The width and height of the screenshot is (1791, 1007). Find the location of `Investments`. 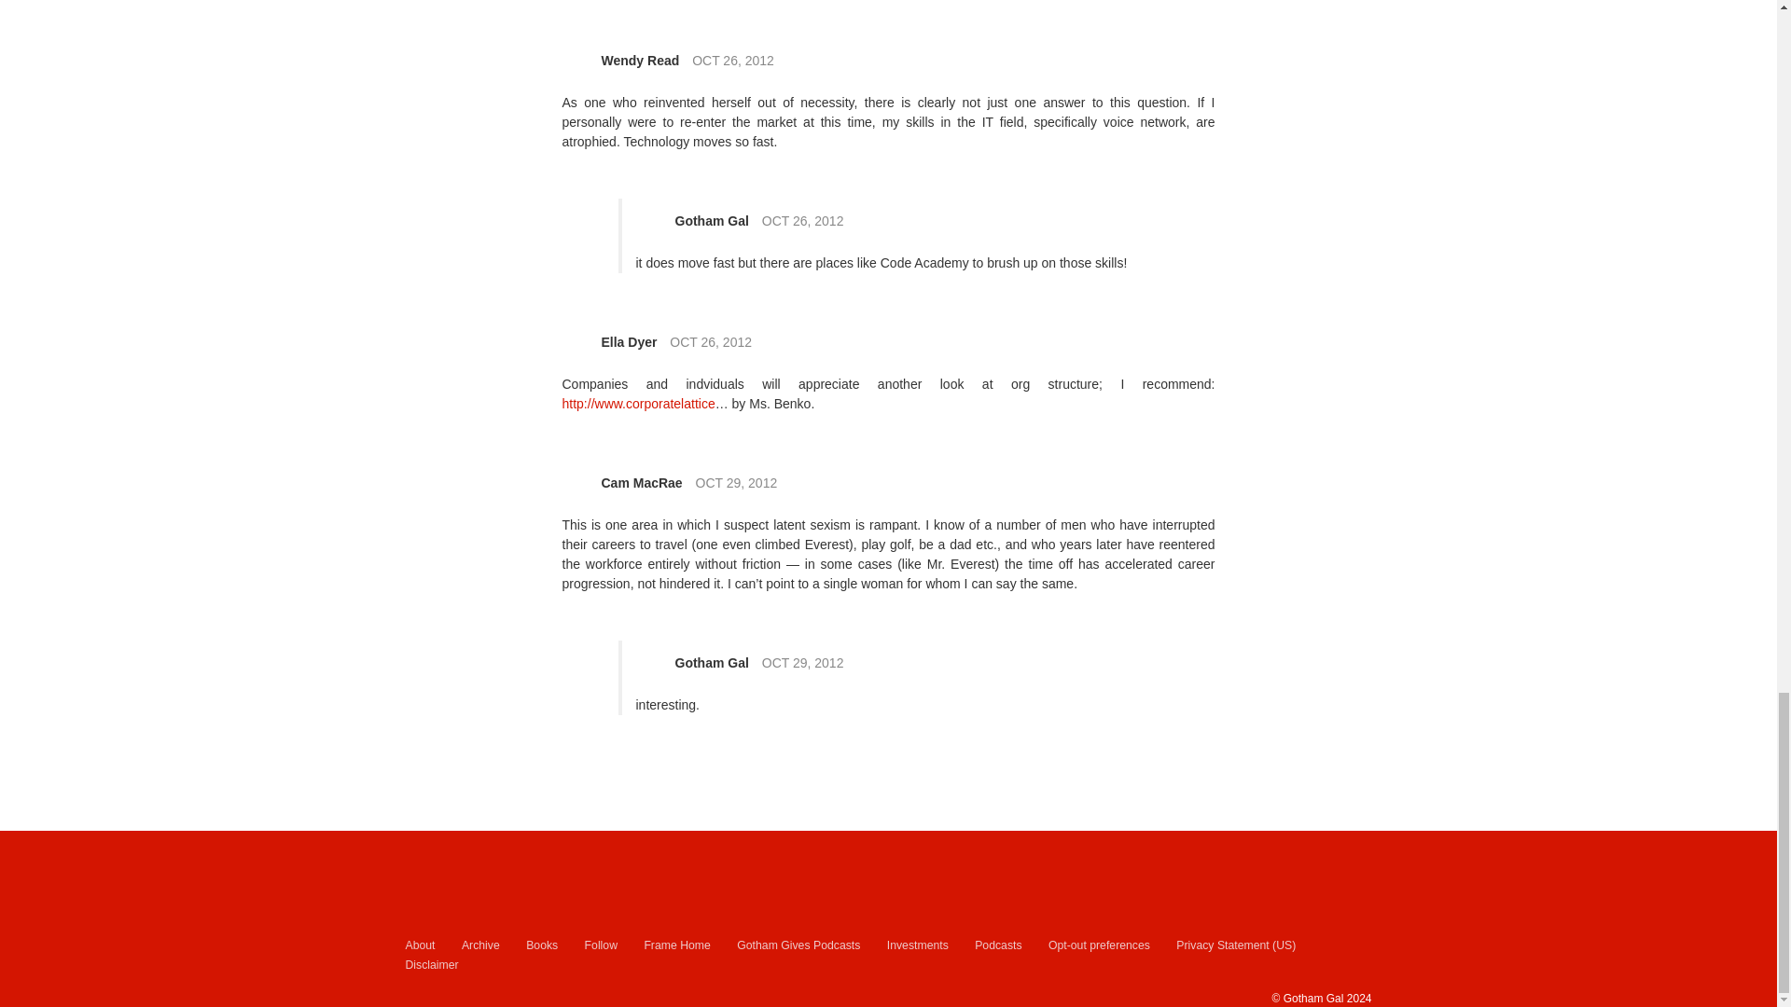

Investments is located at coordinates (918, 945).